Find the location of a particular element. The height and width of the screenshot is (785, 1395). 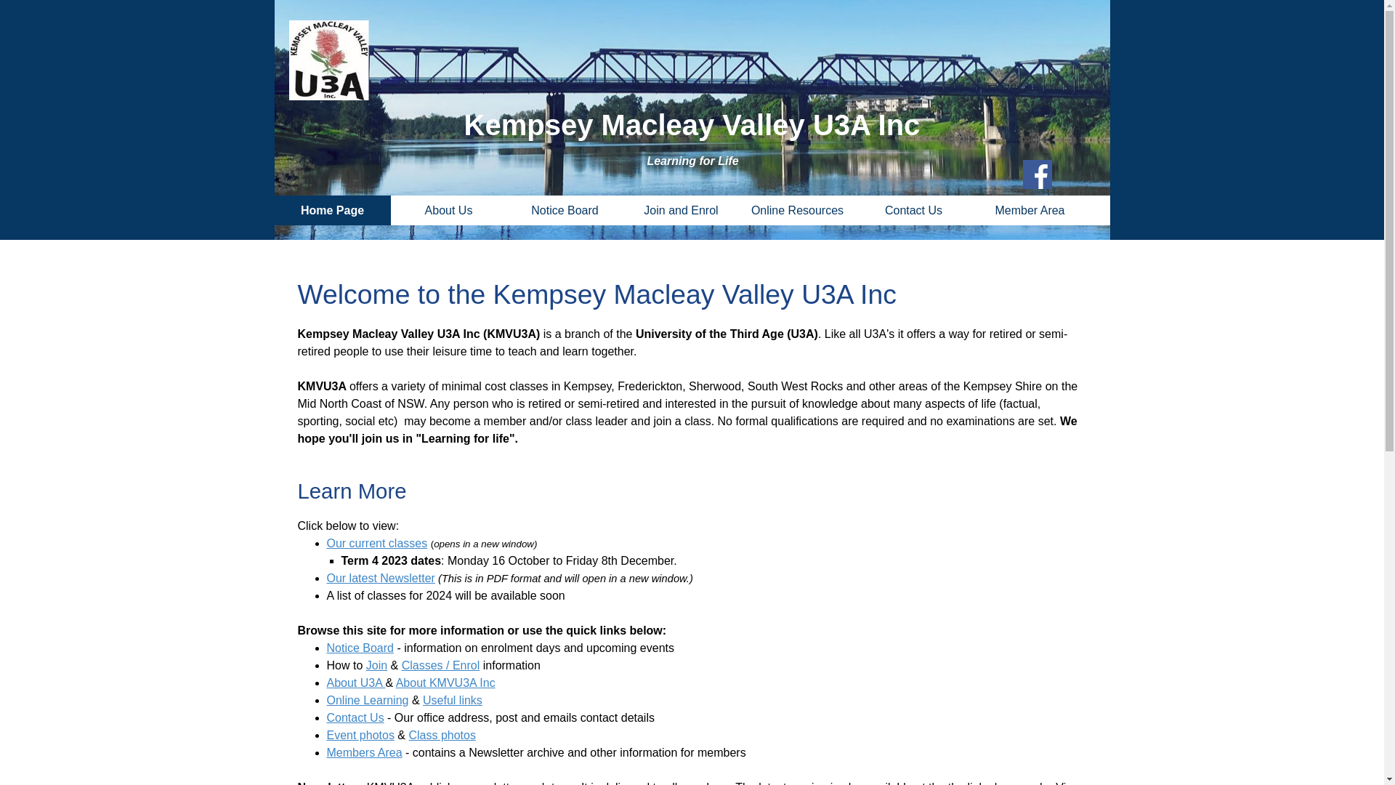

Home Page is located at coordinates (332, 211).